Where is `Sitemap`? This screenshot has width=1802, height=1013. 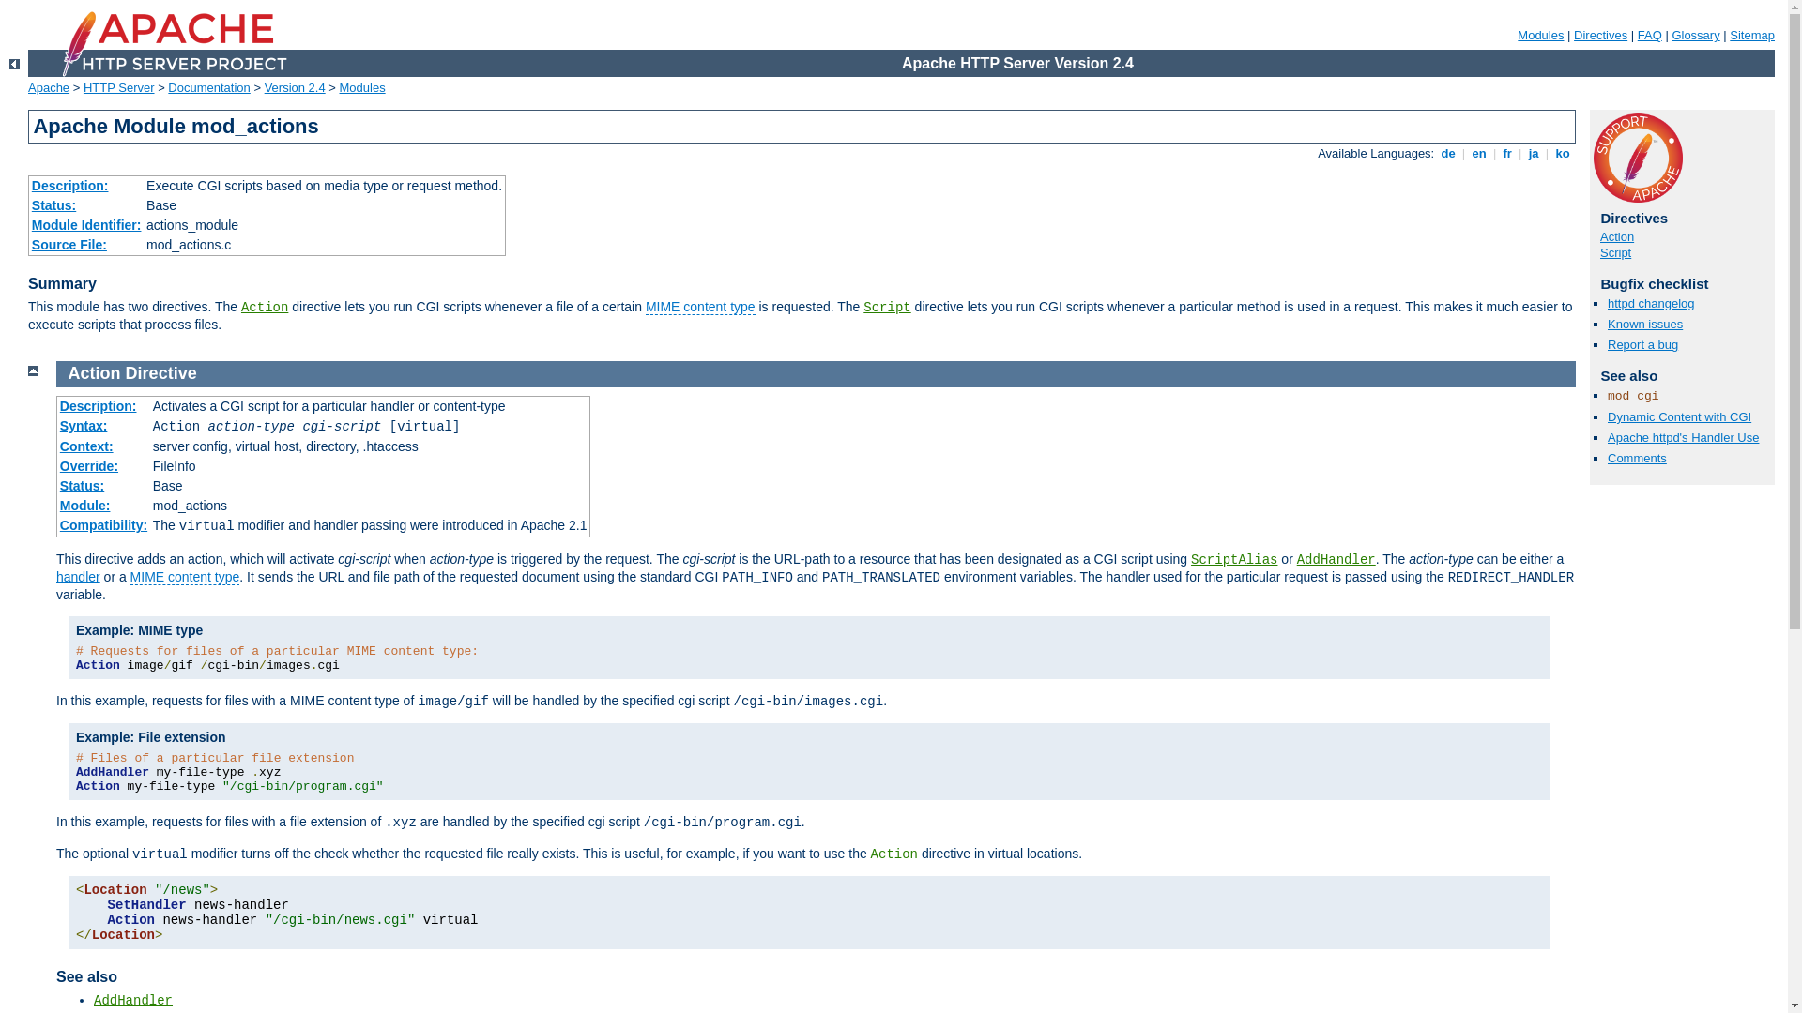
Sitemap is located at coordinates (1752, 36).